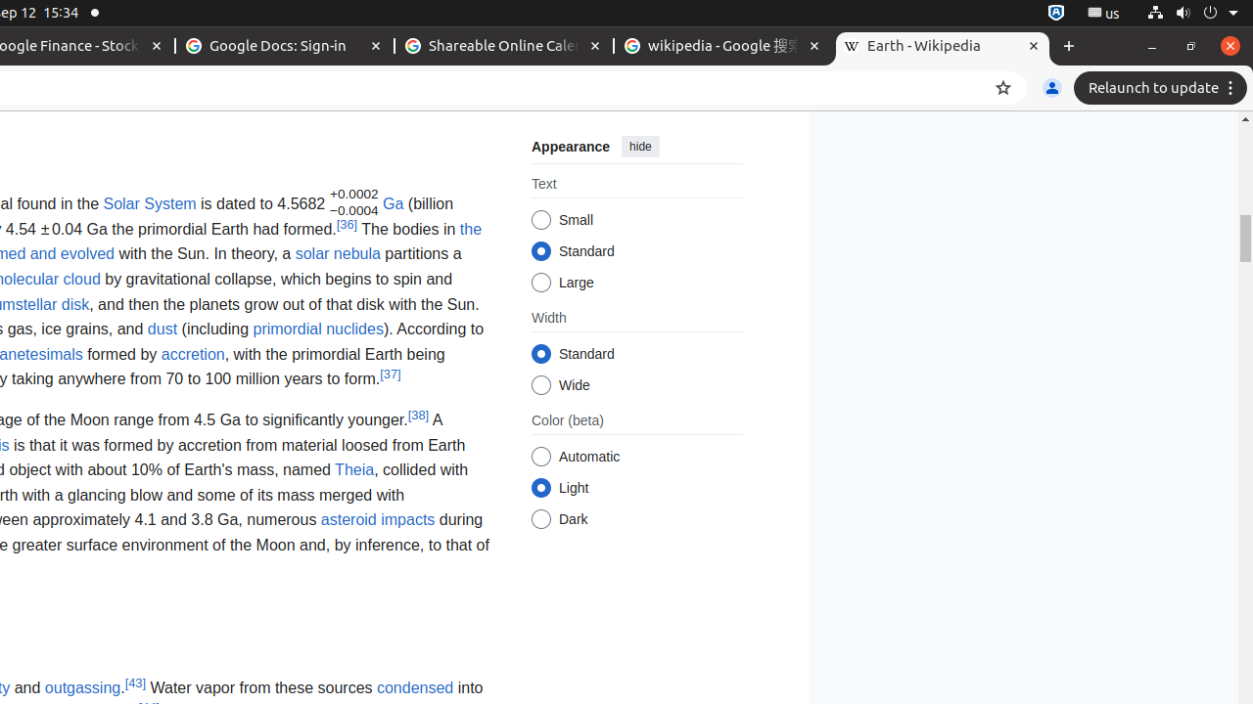 The height and width of the screenshot is (704, 1253). Describe the element at coordinates (540, 284) in the screenshot. I see `Large` at that location.